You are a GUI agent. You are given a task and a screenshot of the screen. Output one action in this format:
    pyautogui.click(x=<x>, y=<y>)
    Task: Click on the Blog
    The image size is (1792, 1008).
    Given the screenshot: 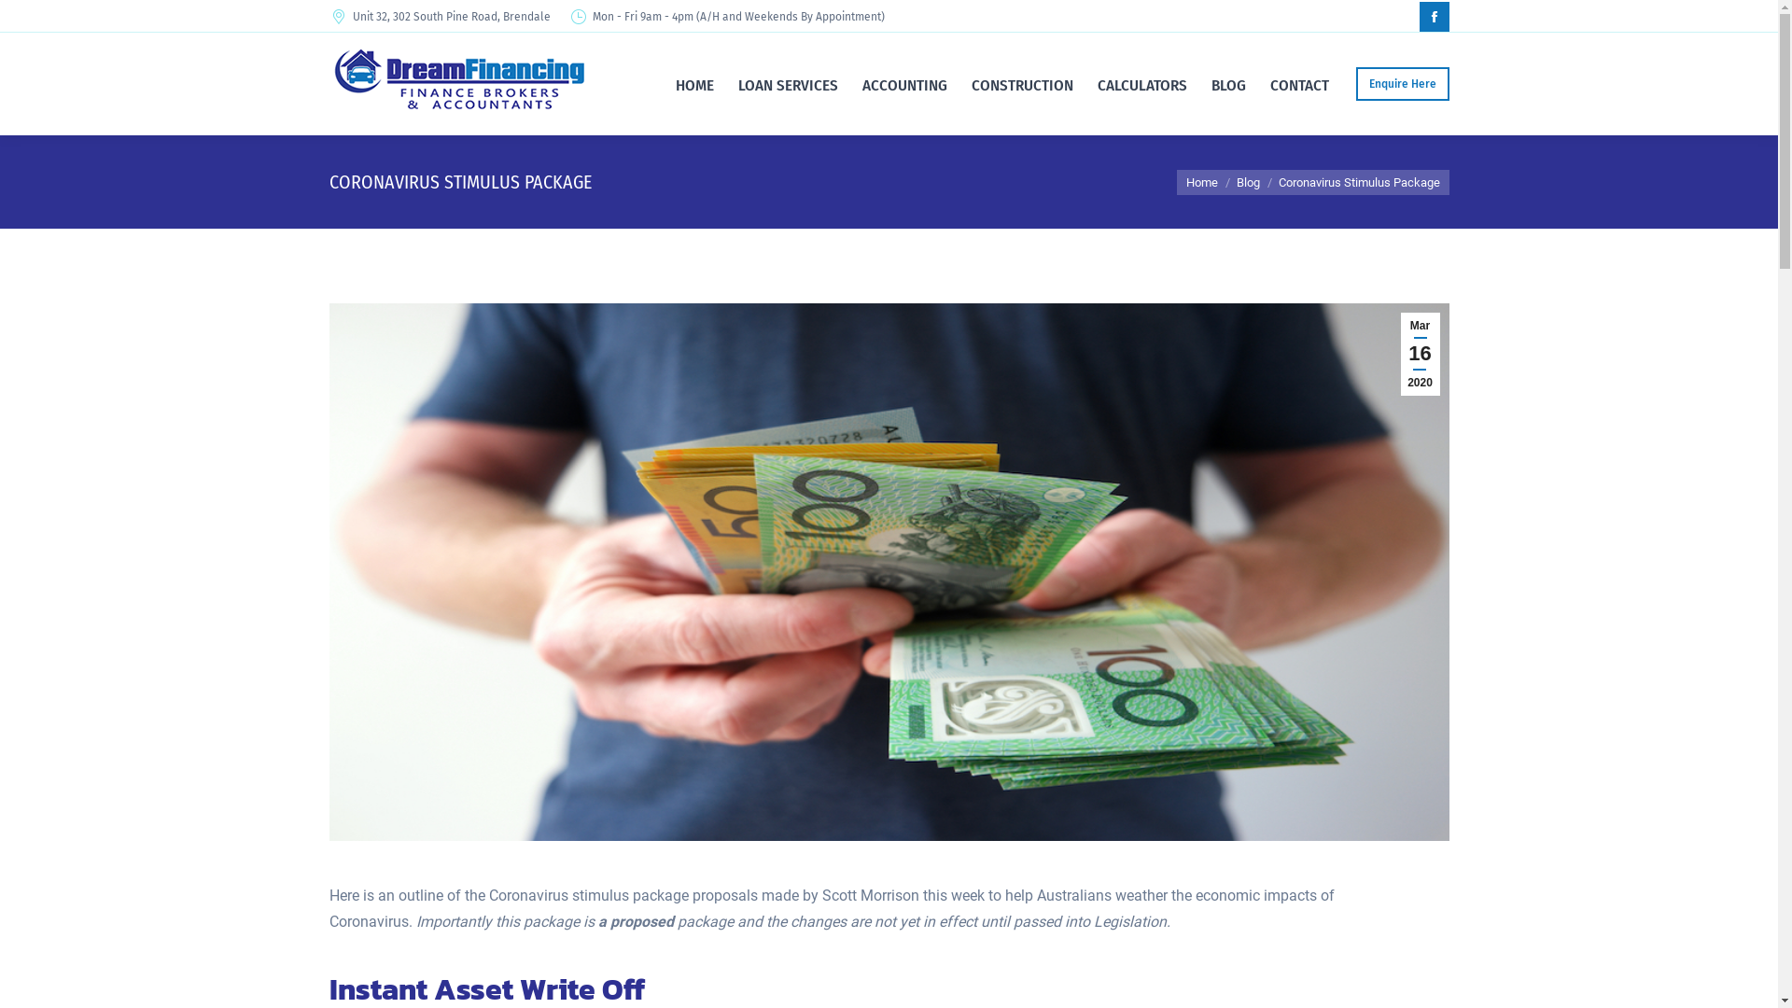 What is the action you would take?
    pyautogui.click(x=1247, y=183)
    